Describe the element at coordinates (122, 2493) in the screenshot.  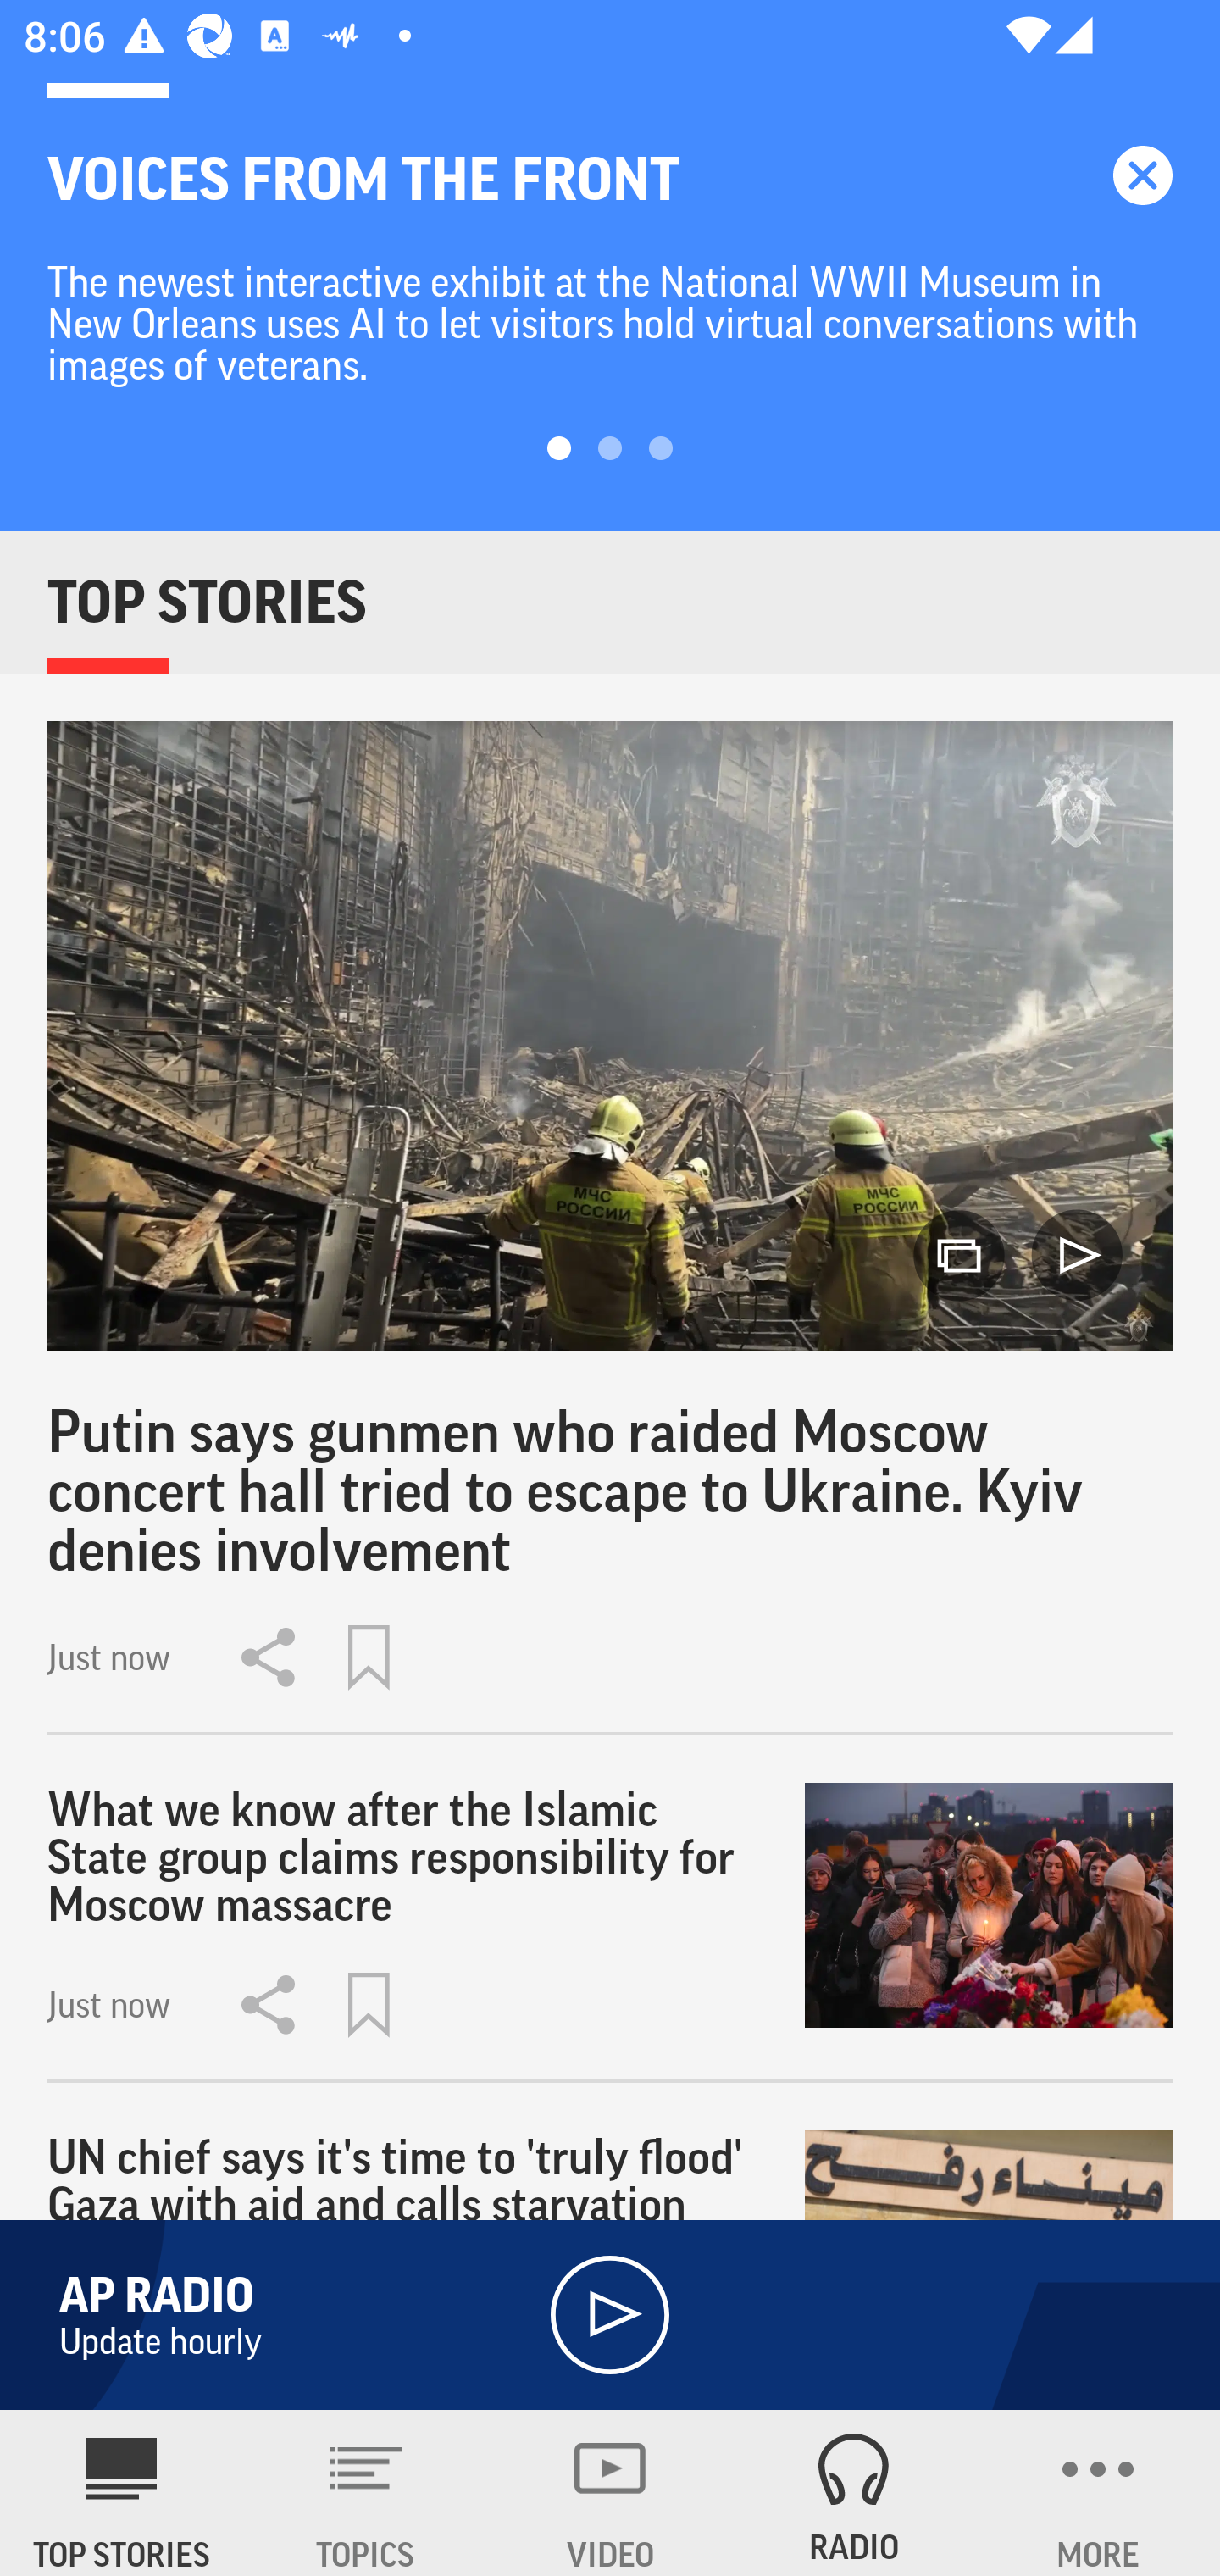
I see `AP News TOP STORIES` at that location.